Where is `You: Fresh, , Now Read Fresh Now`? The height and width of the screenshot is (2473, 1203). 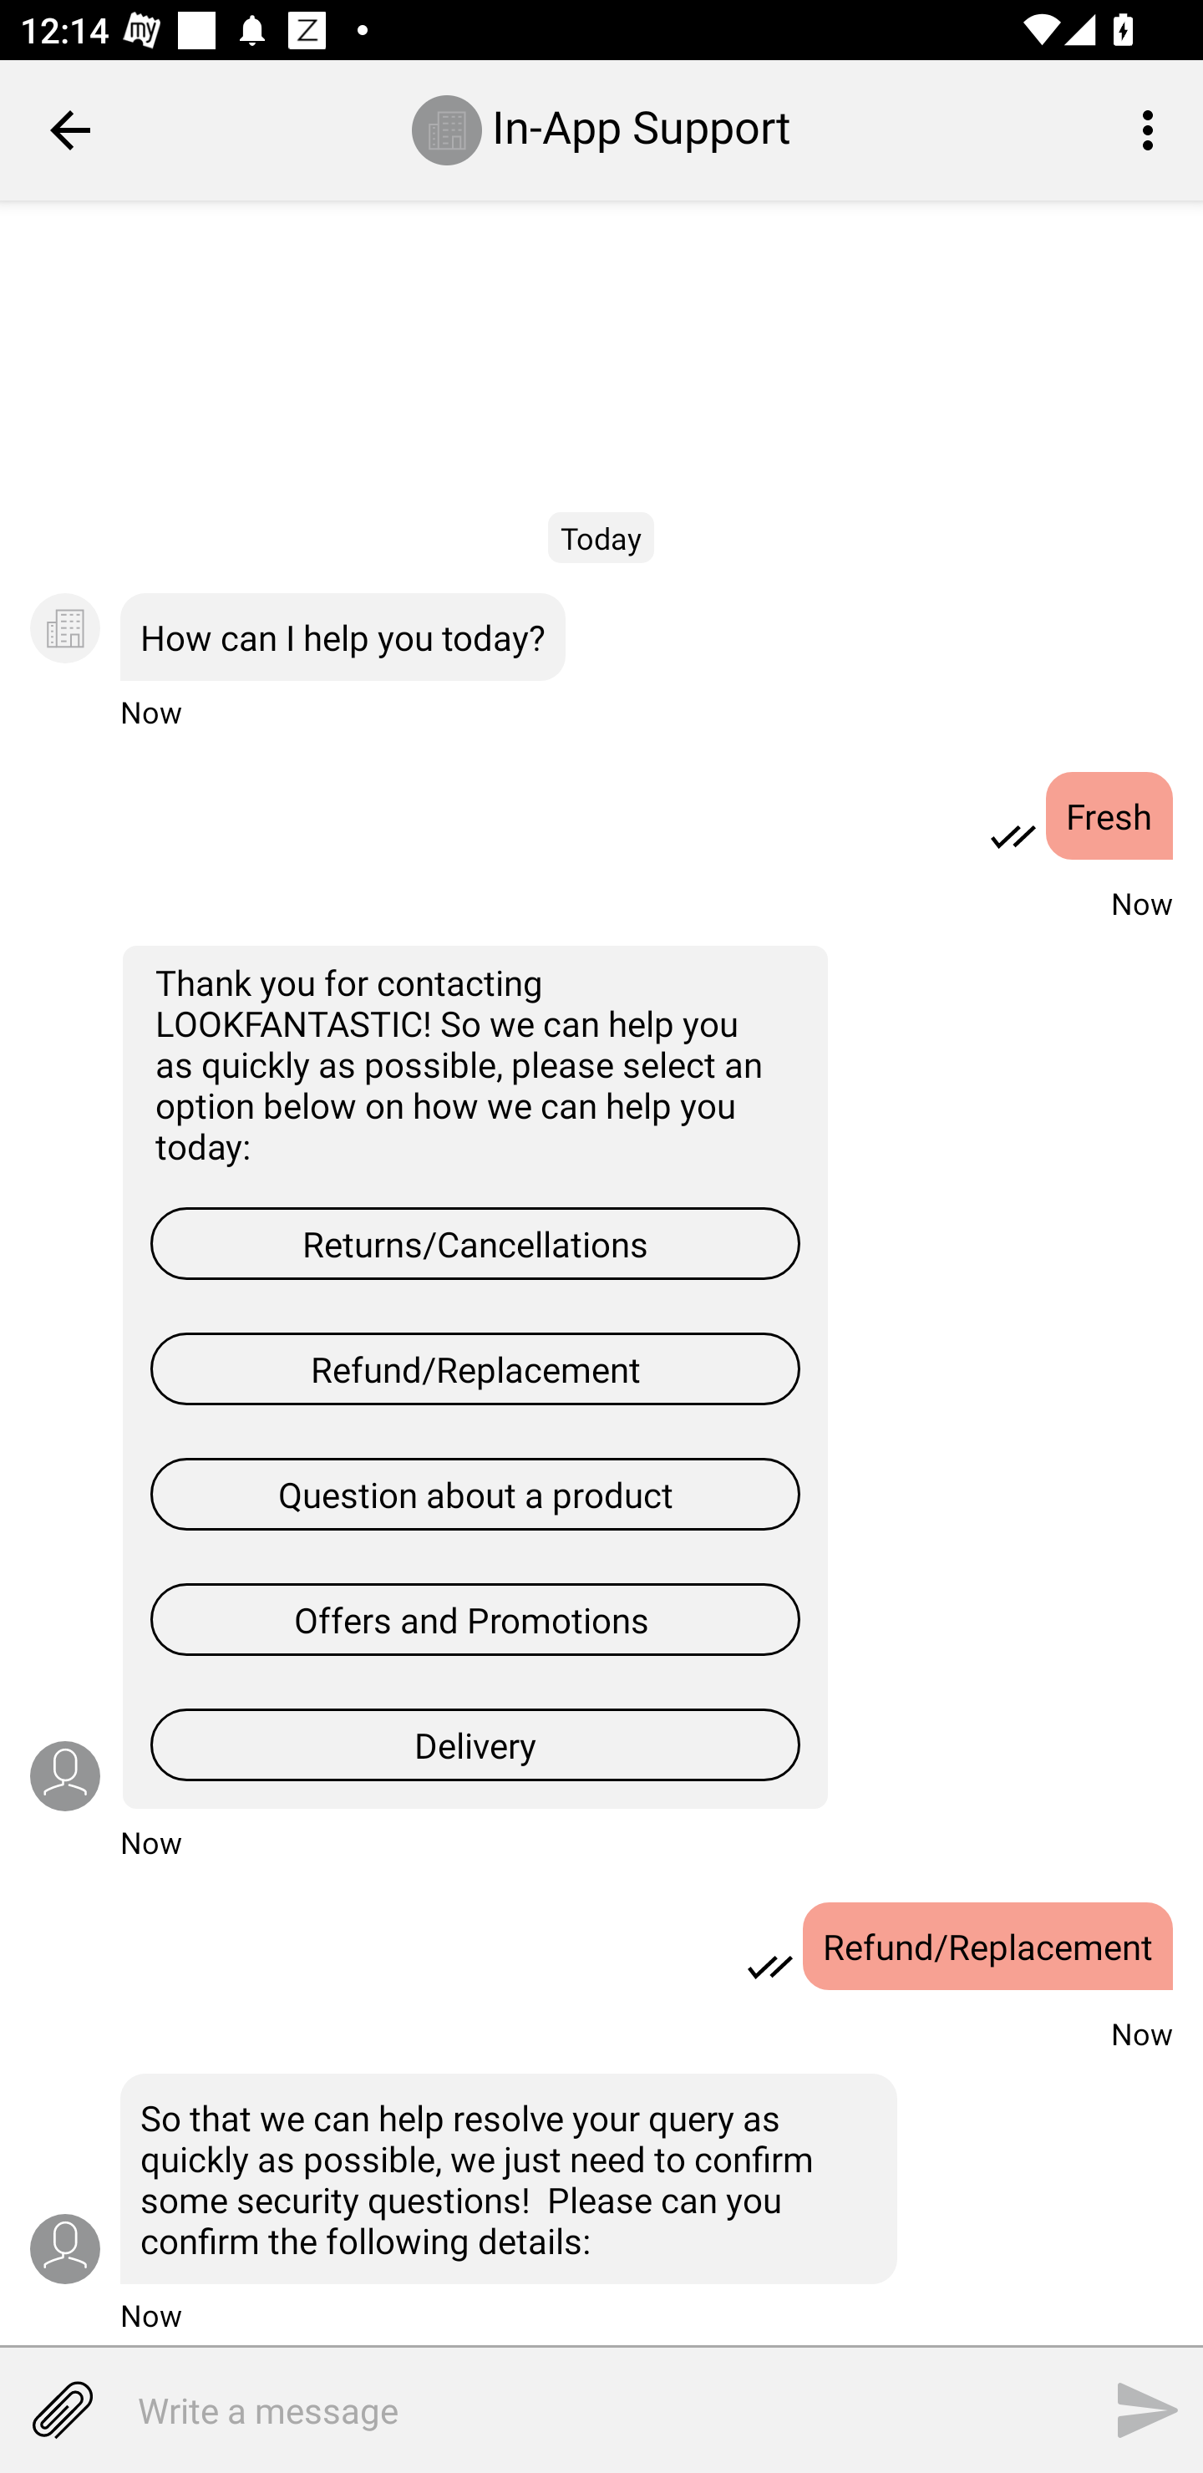 You: Fresh, , Now Read Fresh Now is located at coordinates (601, 837).